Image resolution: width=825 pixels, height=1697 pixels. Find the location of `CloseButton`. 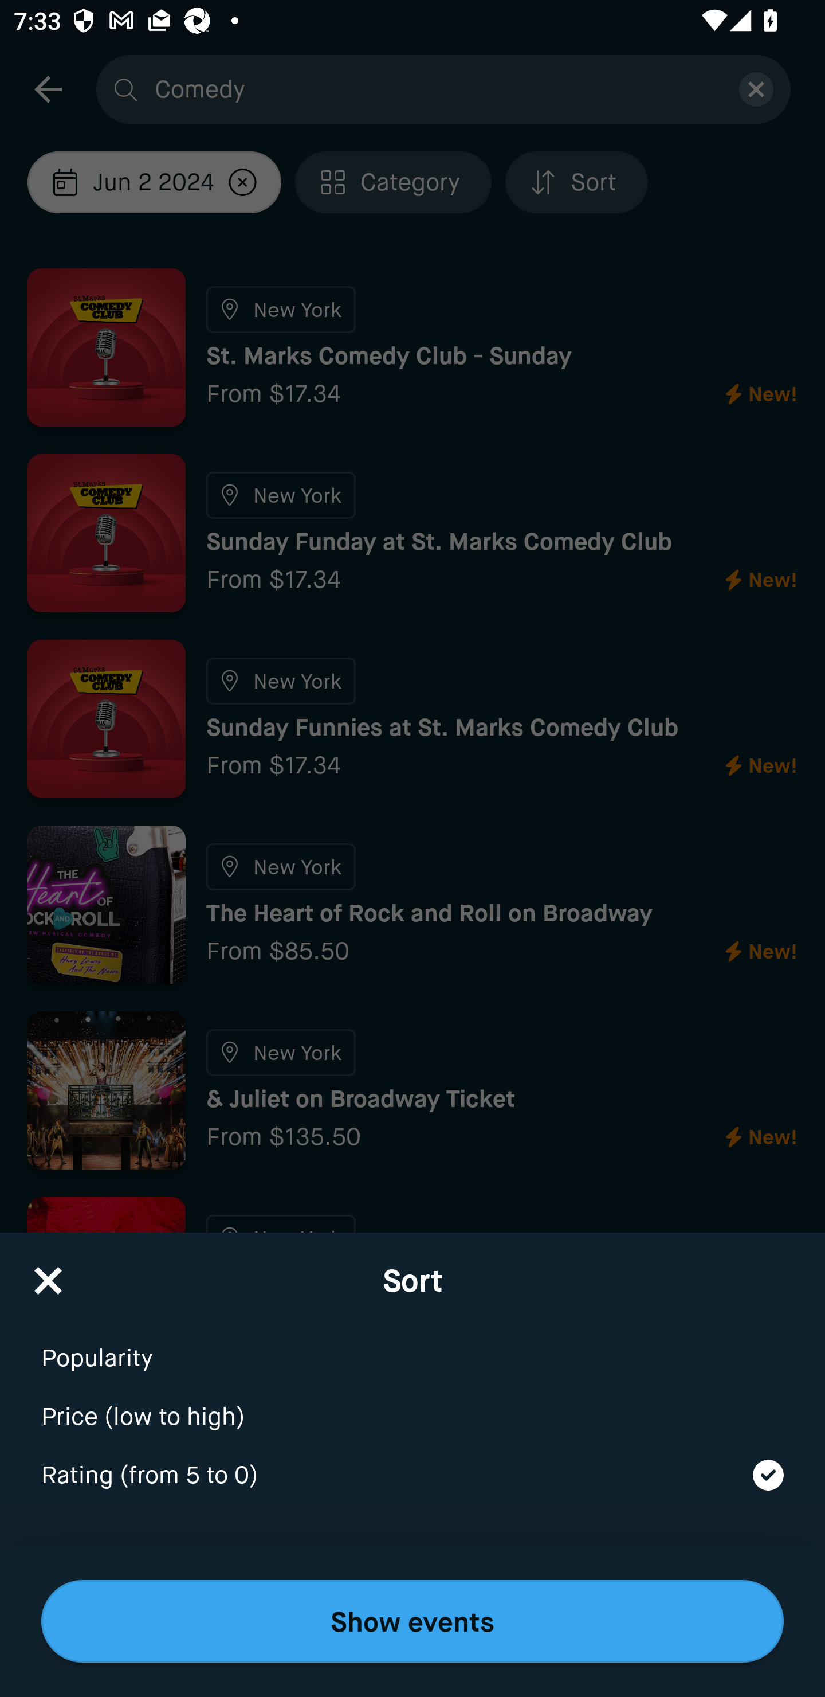

CloseButton is located at coordinates (48, 1274).